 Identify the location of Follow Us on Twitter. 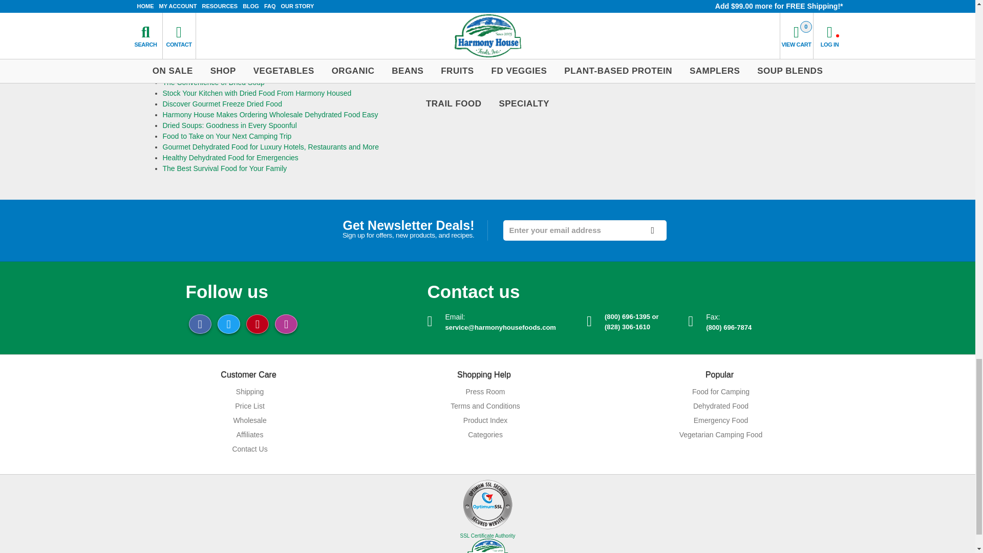
(228, 324).